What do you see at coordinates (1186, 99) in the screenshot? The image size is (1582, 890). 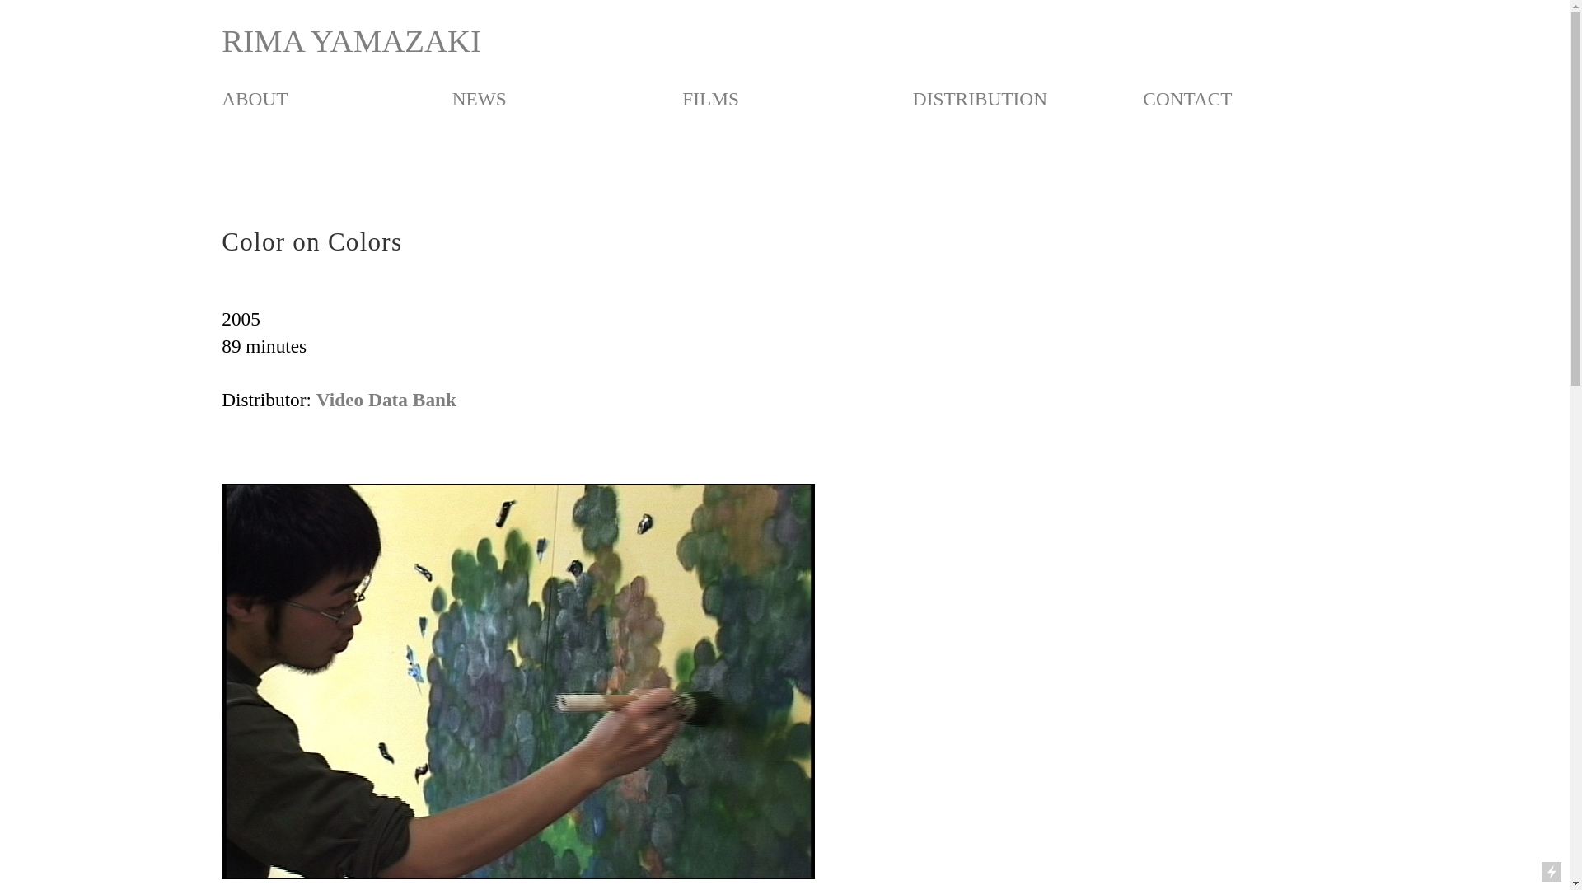 I see `CONTACT` at bounding box center [1186, 99].